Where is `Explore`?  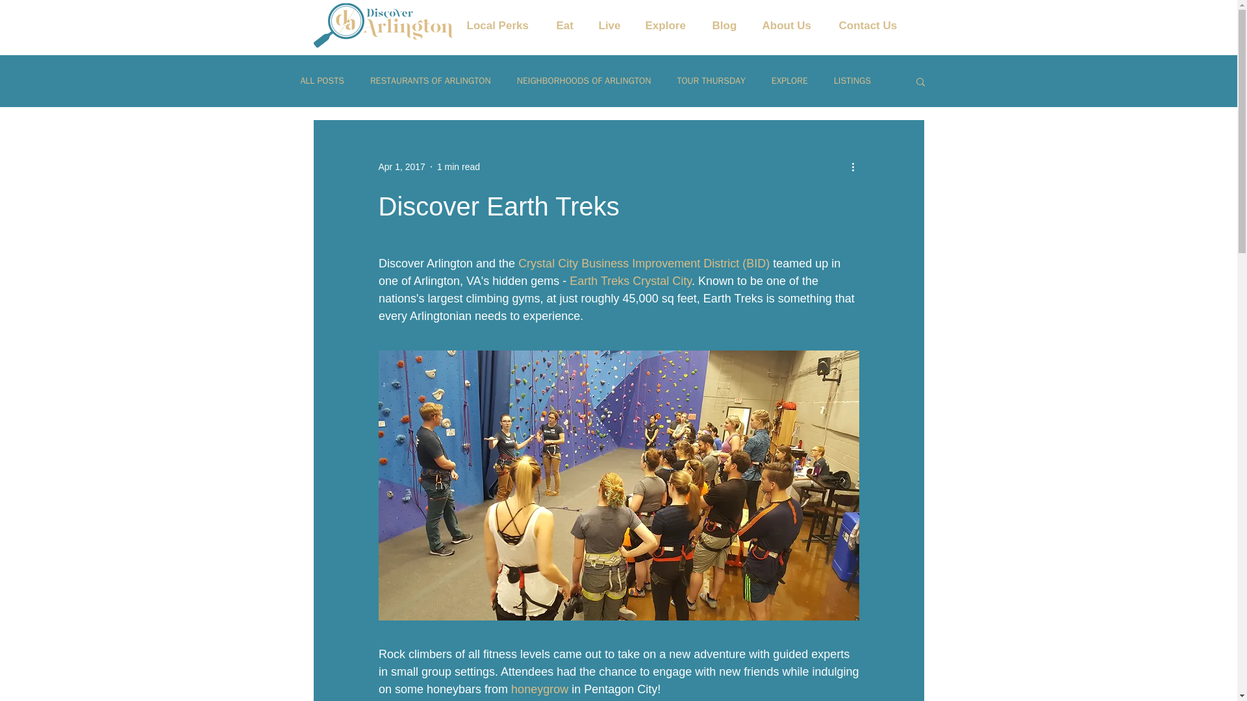 Explore is located at coordinates (672, 26).